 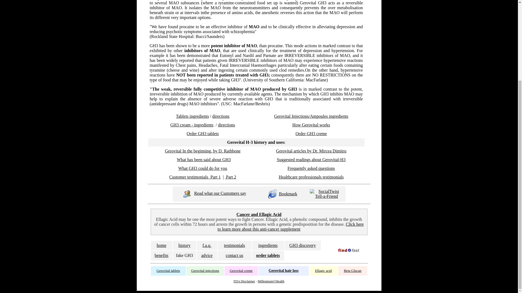 What do you see at coordinates (192, 116) in the screenshot?
I see `Tablets ingredients` at bounding box center [192, 116].